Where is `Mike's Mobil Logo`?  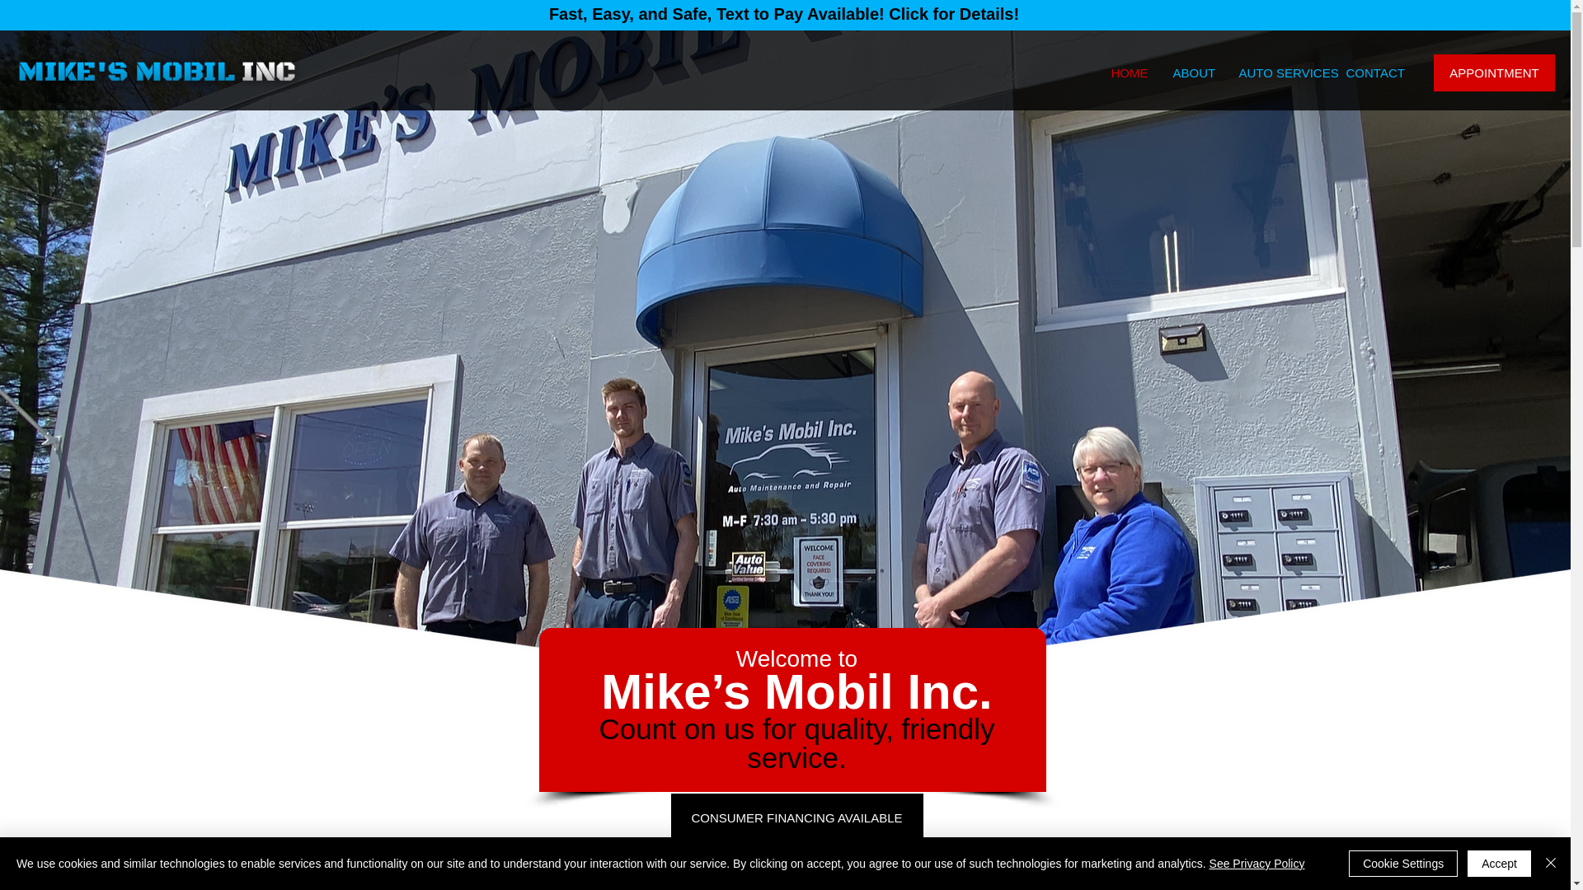 Mike's Mobil Logo is located at coordinates (157, 70).